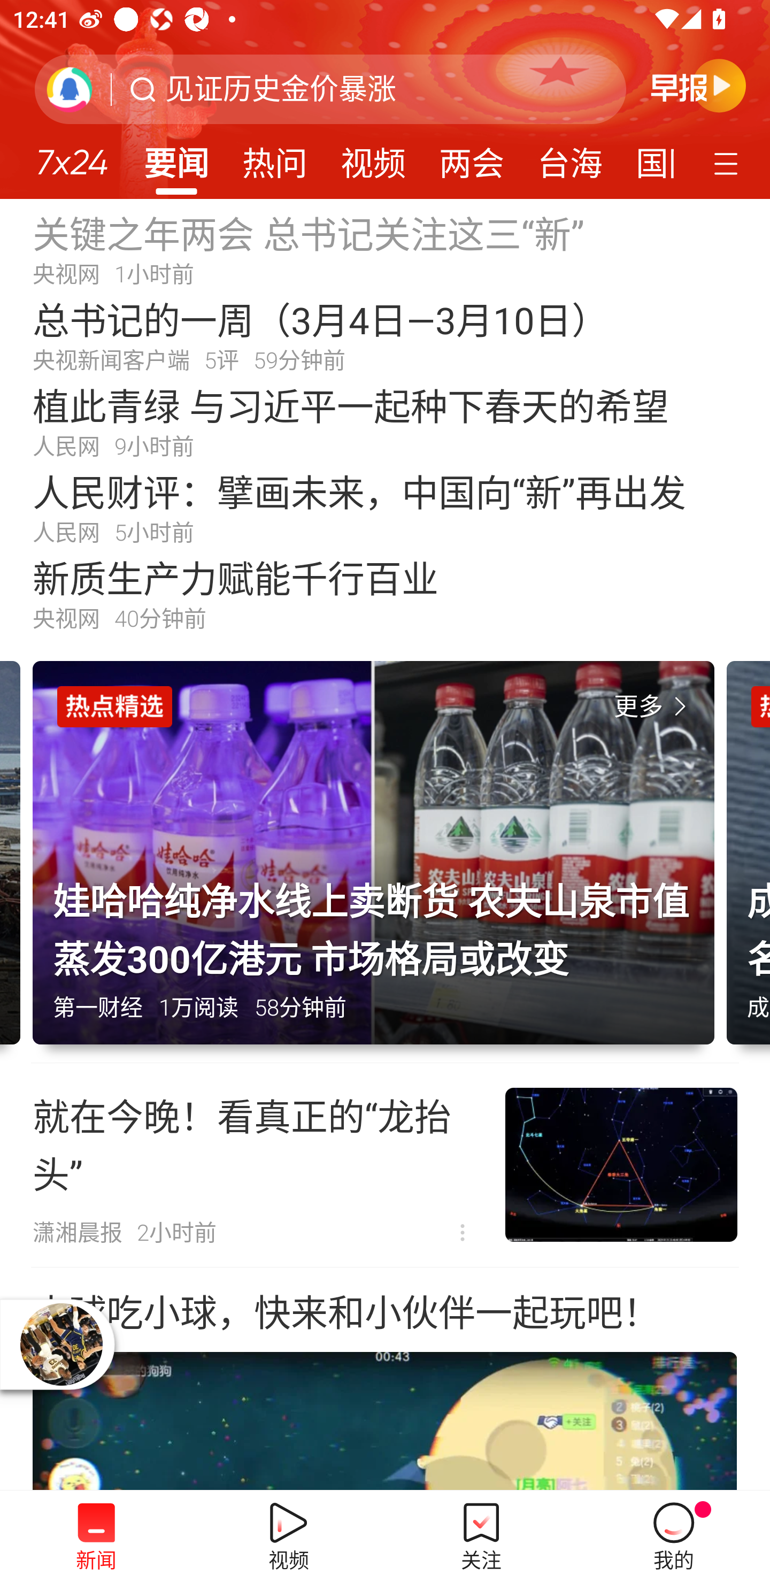 The height and width of the screenshot is (1583, 770). What do you see at coordinates (472, 157) in the screenshot?
I see `两会` at bounding box center [472, 157].